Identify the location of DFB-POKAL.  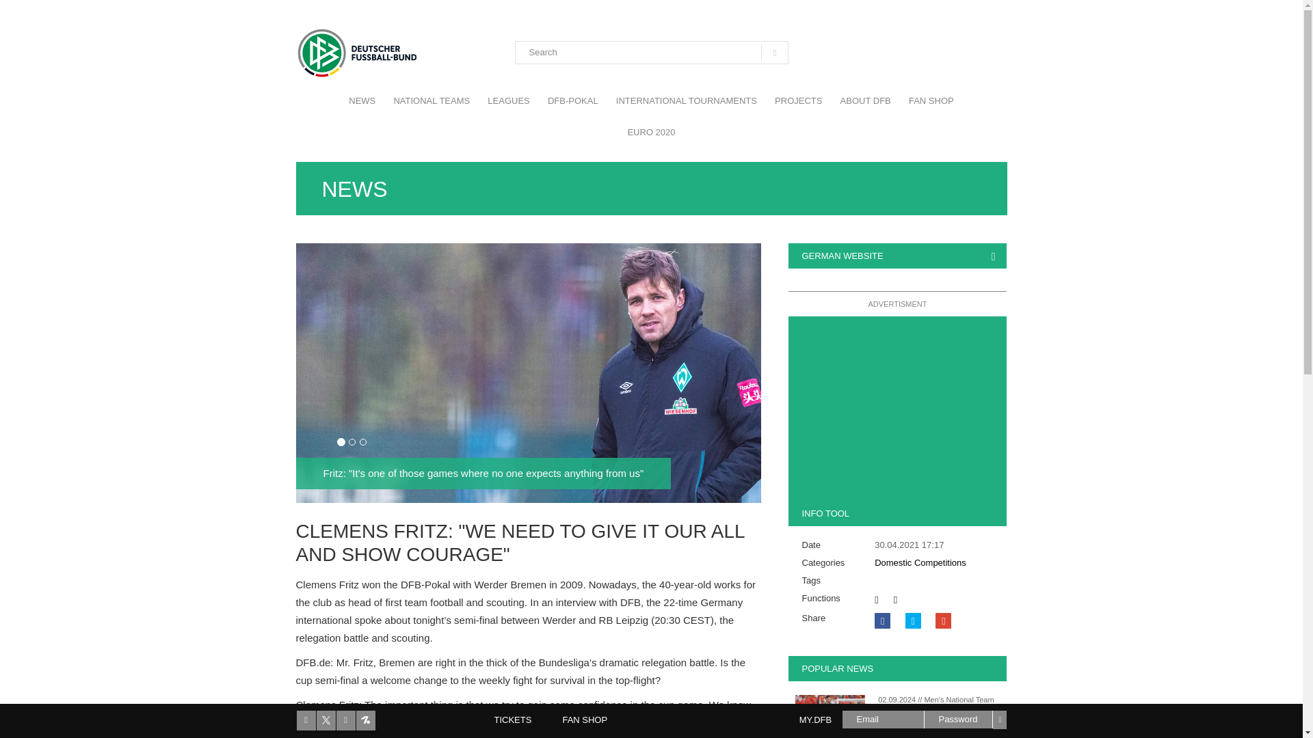
(572, 101).